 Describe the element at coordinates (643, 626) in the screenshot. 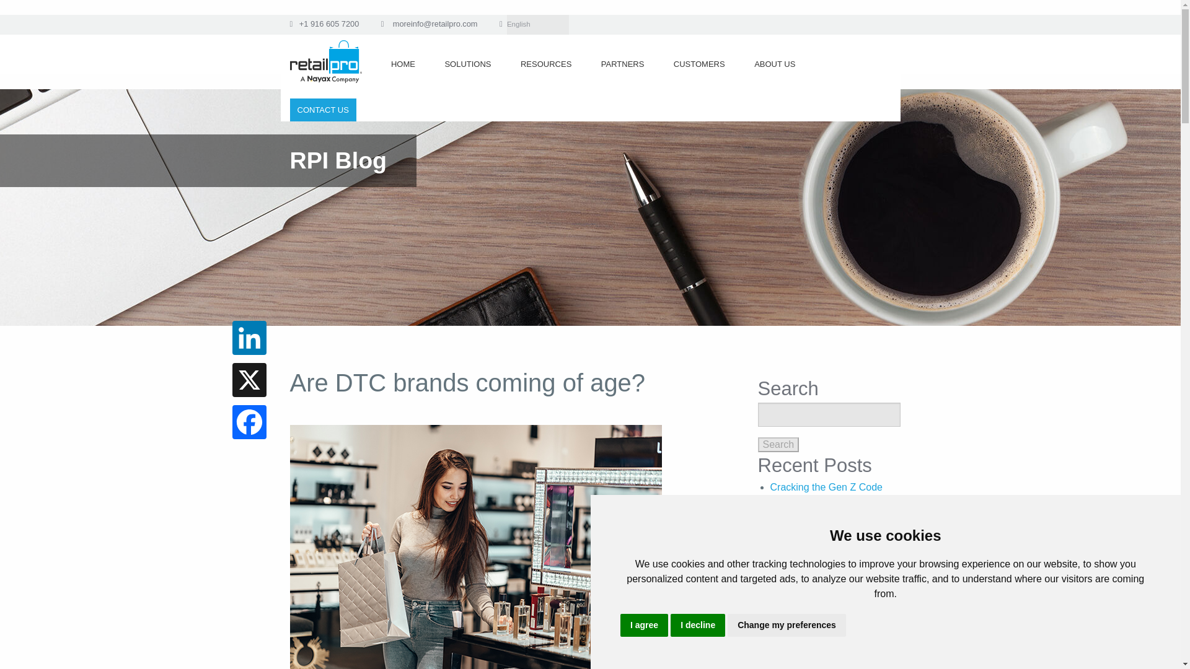

I see `I agree` at that location.